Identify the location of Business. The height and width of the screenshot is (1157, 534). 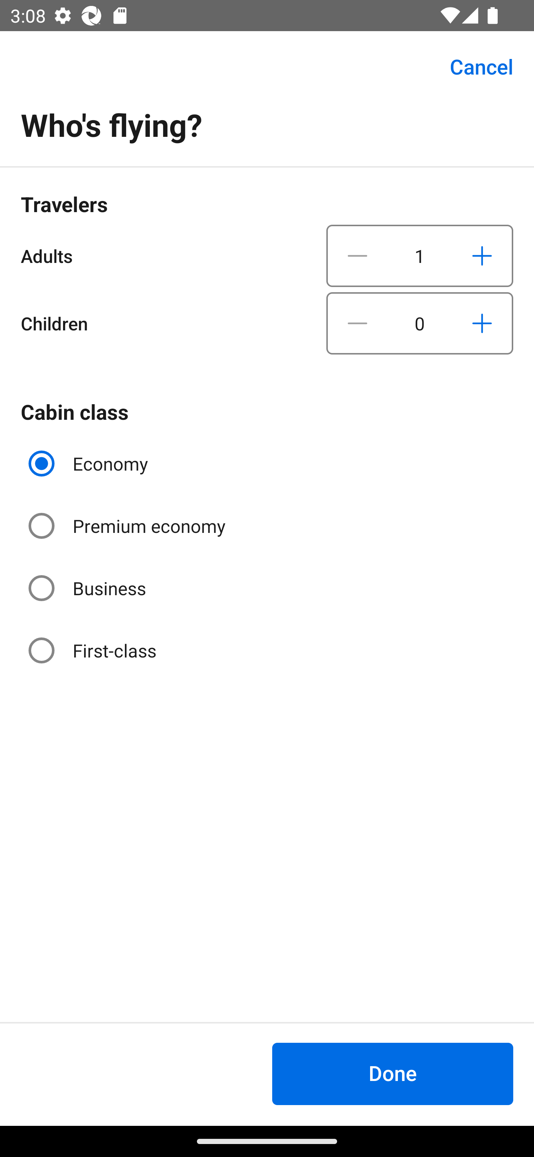
(88, 587).